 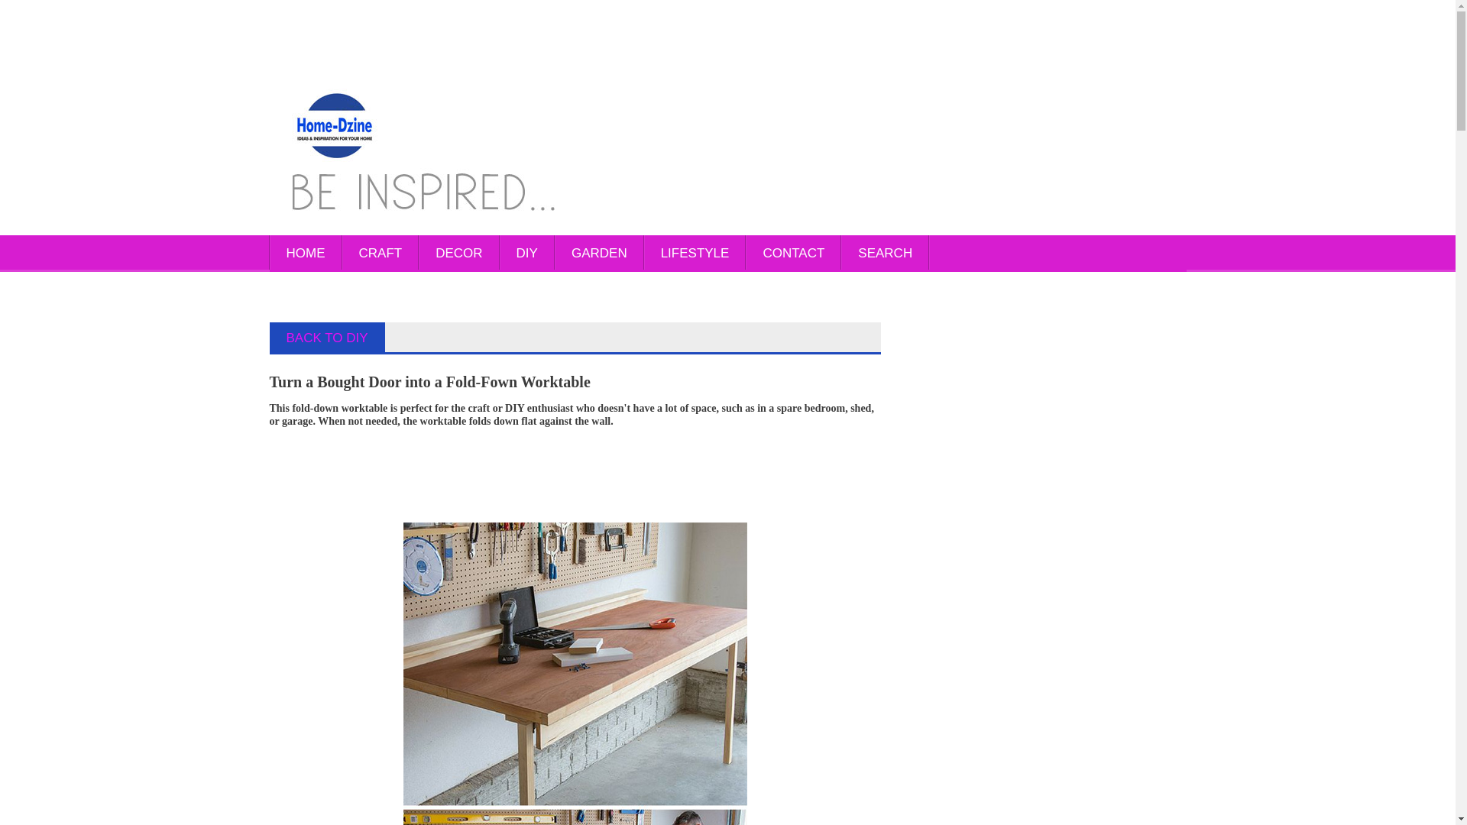 What do you see at coordinates (381, 254) in the screenshot?
I see `CRAFT` at bounding box center [381, 254].